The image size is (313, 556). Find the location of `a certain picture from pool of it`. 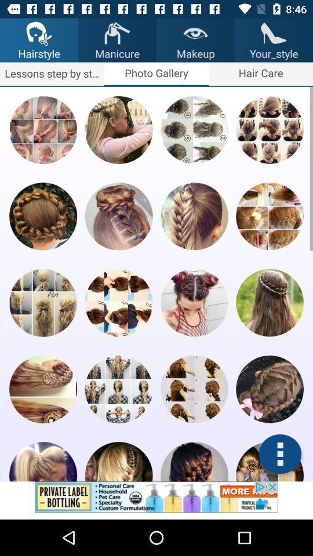

a certain picture from pool of it is located at coordinates (43, 389).